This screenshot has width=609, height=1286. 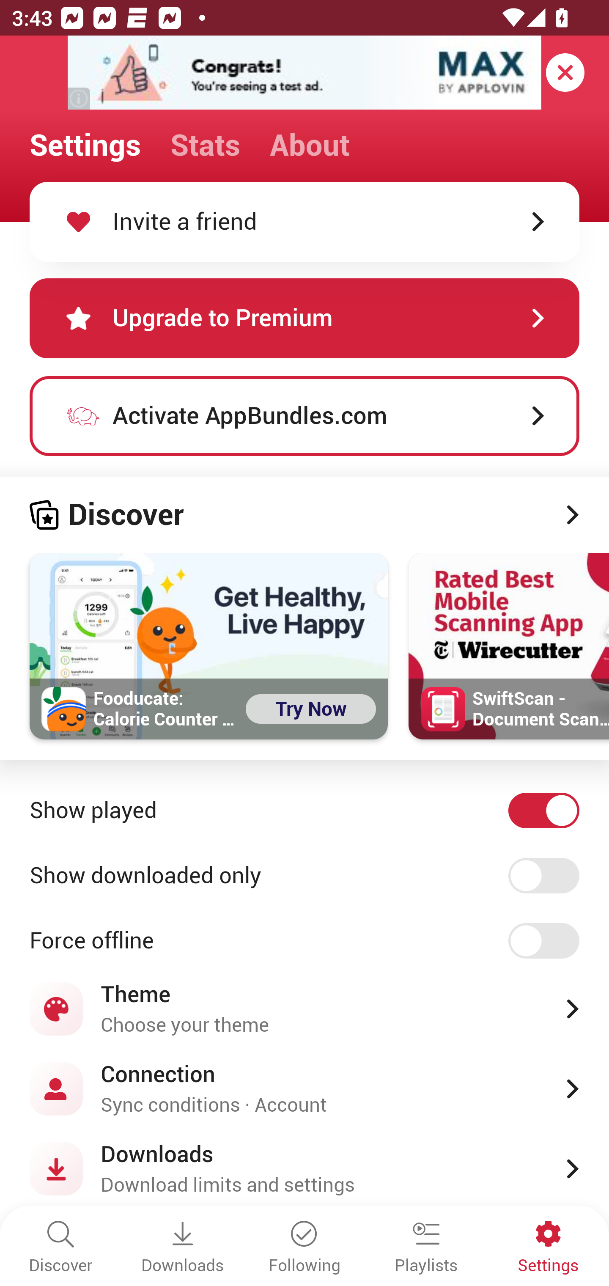 I want to click on Discover, so click(x=304, y=515).